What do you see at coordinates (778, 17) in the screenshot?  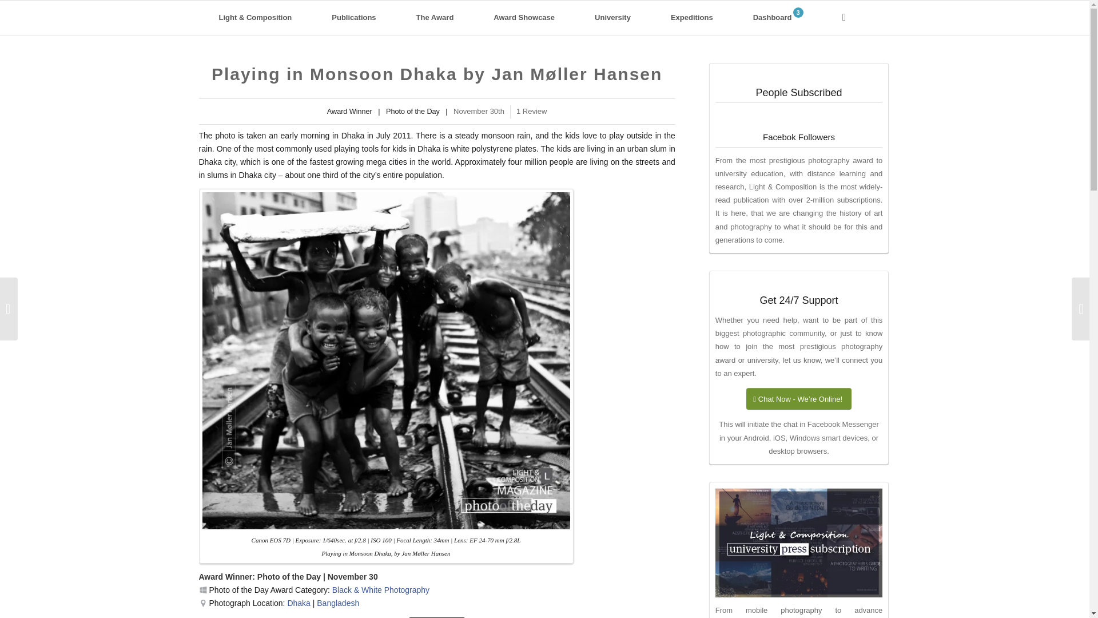 I see `Dashboard` at bounding box center [778, 17].